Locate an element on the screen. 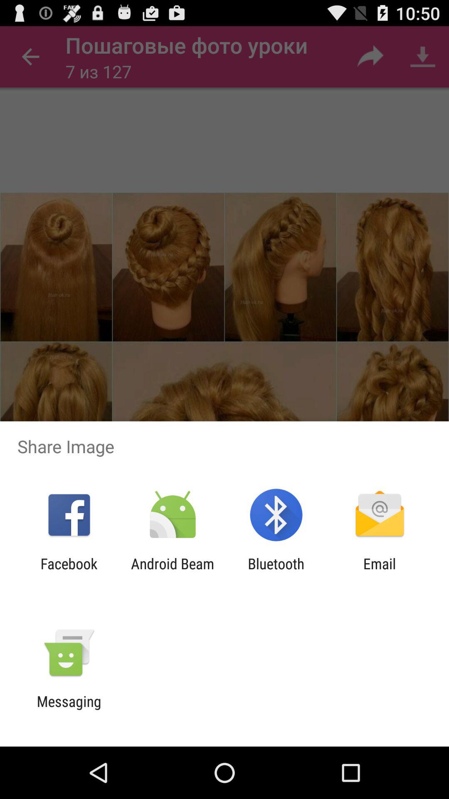  open android beam item is located at coordinates (172, 572).